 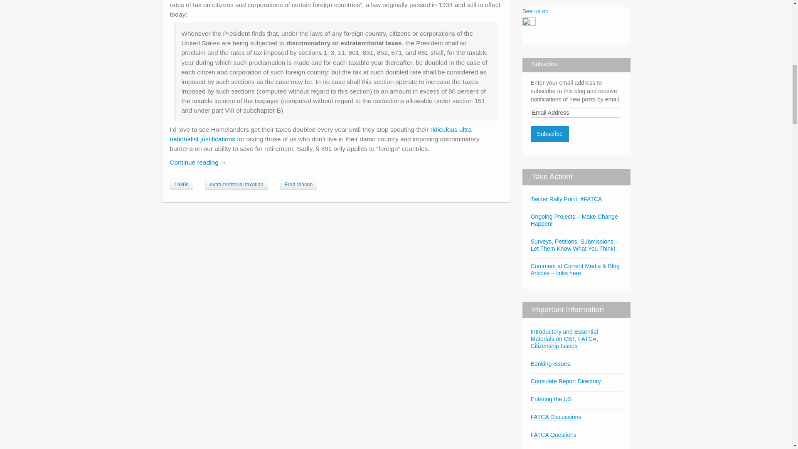 I want to click on extra-territorial taxation, so click(x=236, y=185).